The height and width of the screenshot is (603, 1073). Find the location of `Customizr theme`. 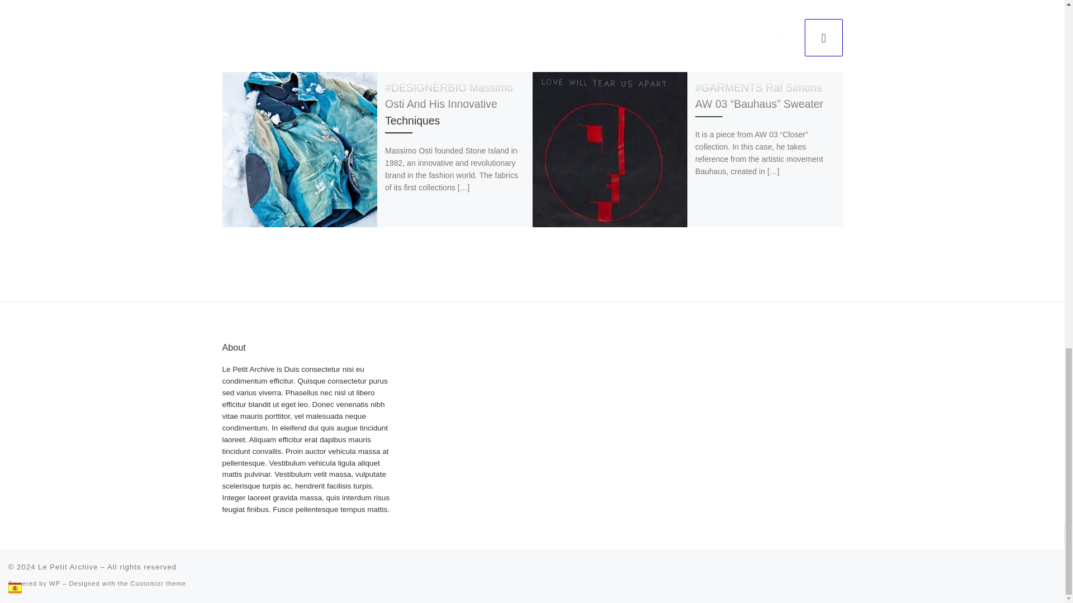

Customizr theme is located at coordinates (159, 583).